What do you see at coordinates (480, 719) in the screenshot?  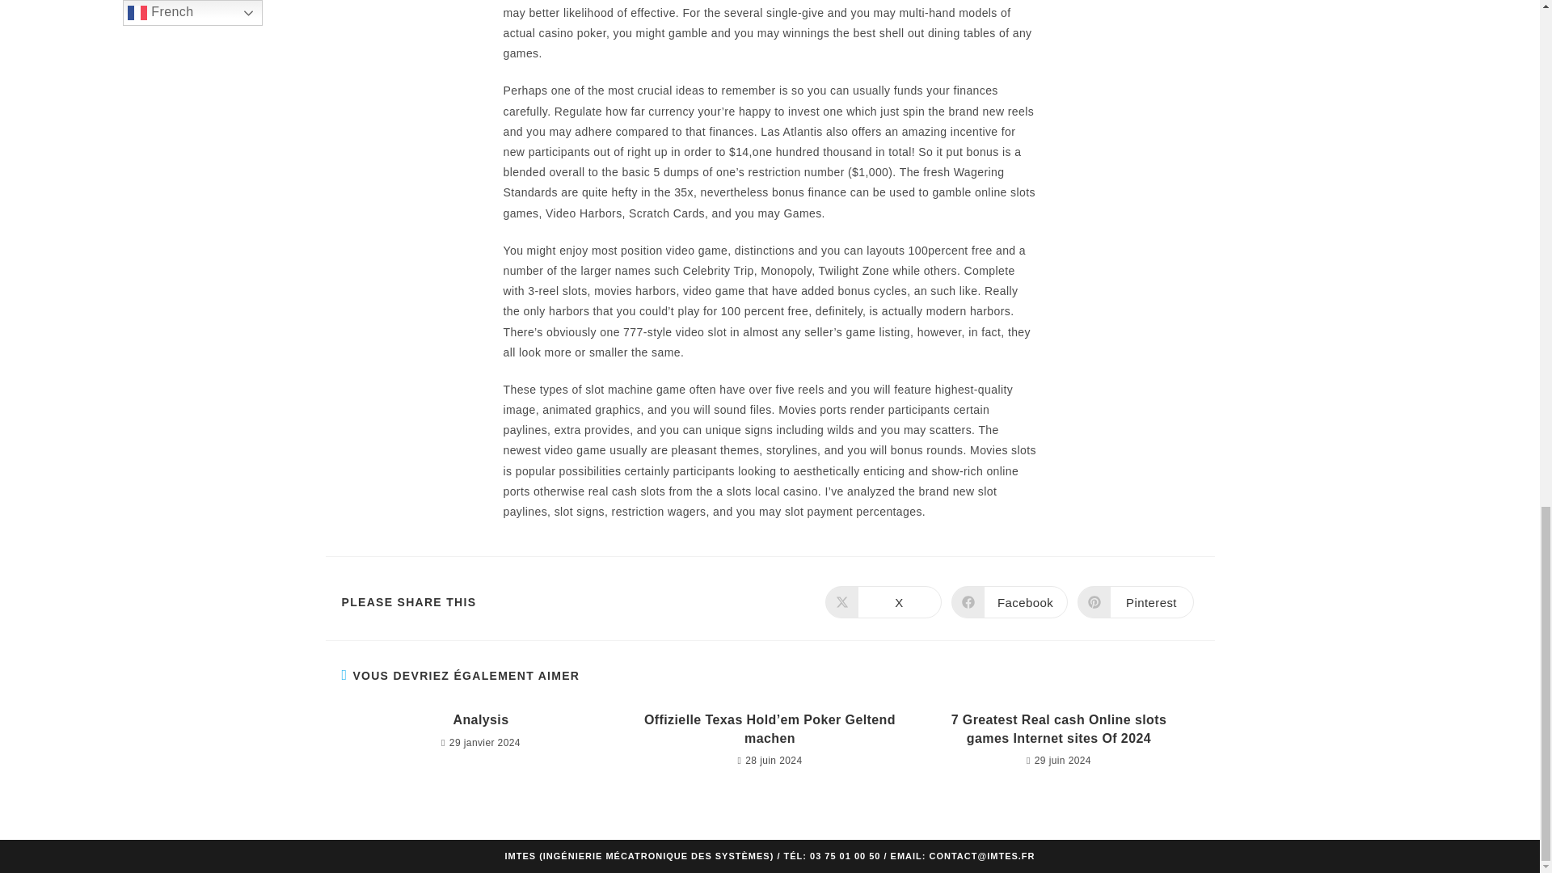 I see `Analysis` at bounding box center [480, 719].